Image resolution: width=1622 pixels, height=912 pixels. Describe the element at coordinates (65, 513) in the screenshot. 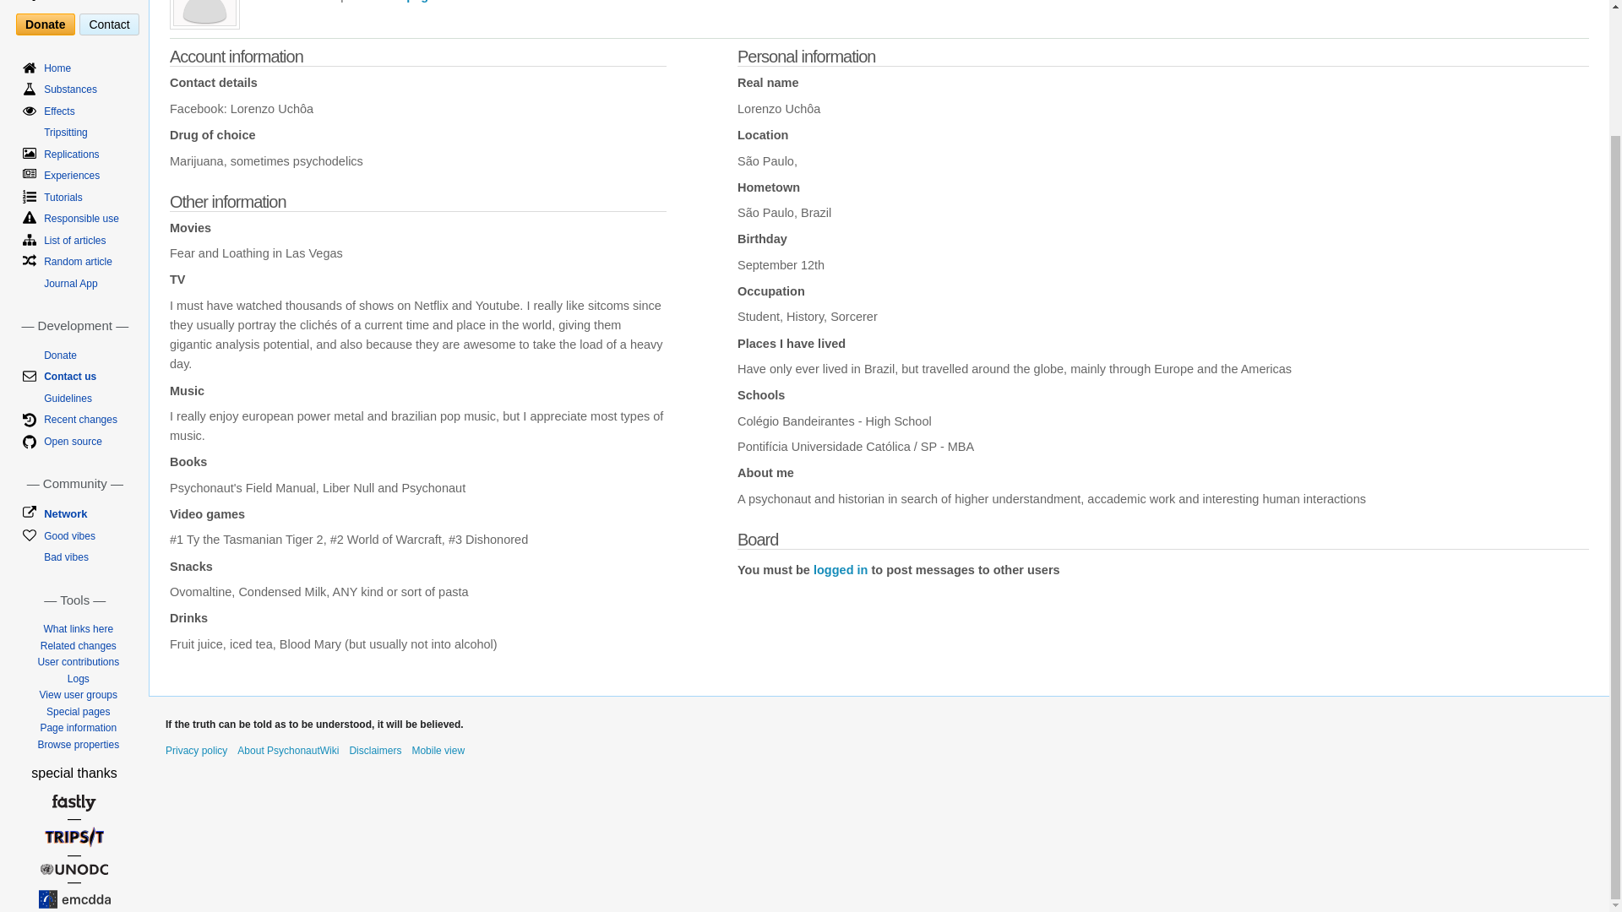

I see `Network` at that location.